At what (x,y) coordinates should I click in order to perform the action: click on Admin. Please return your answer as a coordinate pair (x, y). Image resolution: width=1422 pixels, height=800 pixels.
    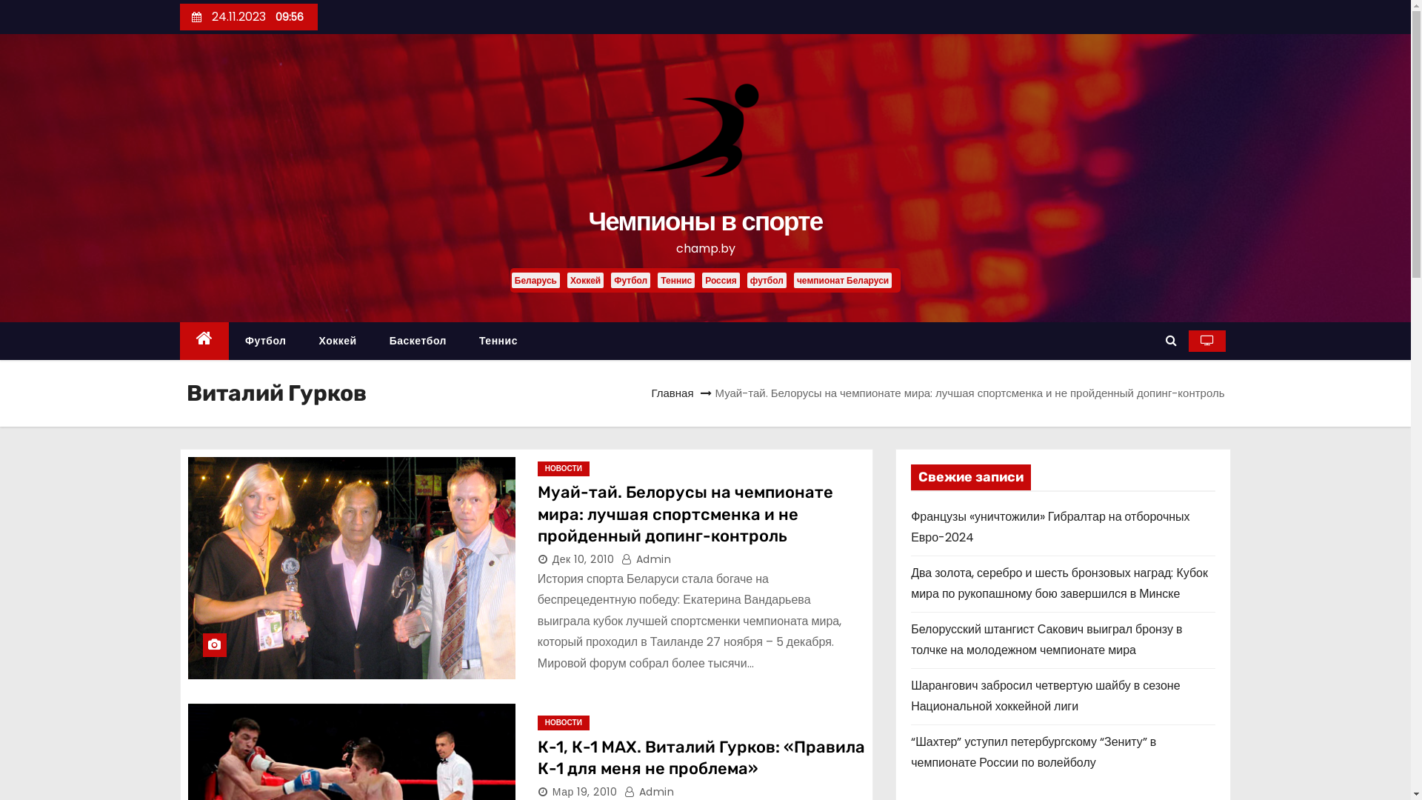
    Looking at the image, I should click on (650, 792).